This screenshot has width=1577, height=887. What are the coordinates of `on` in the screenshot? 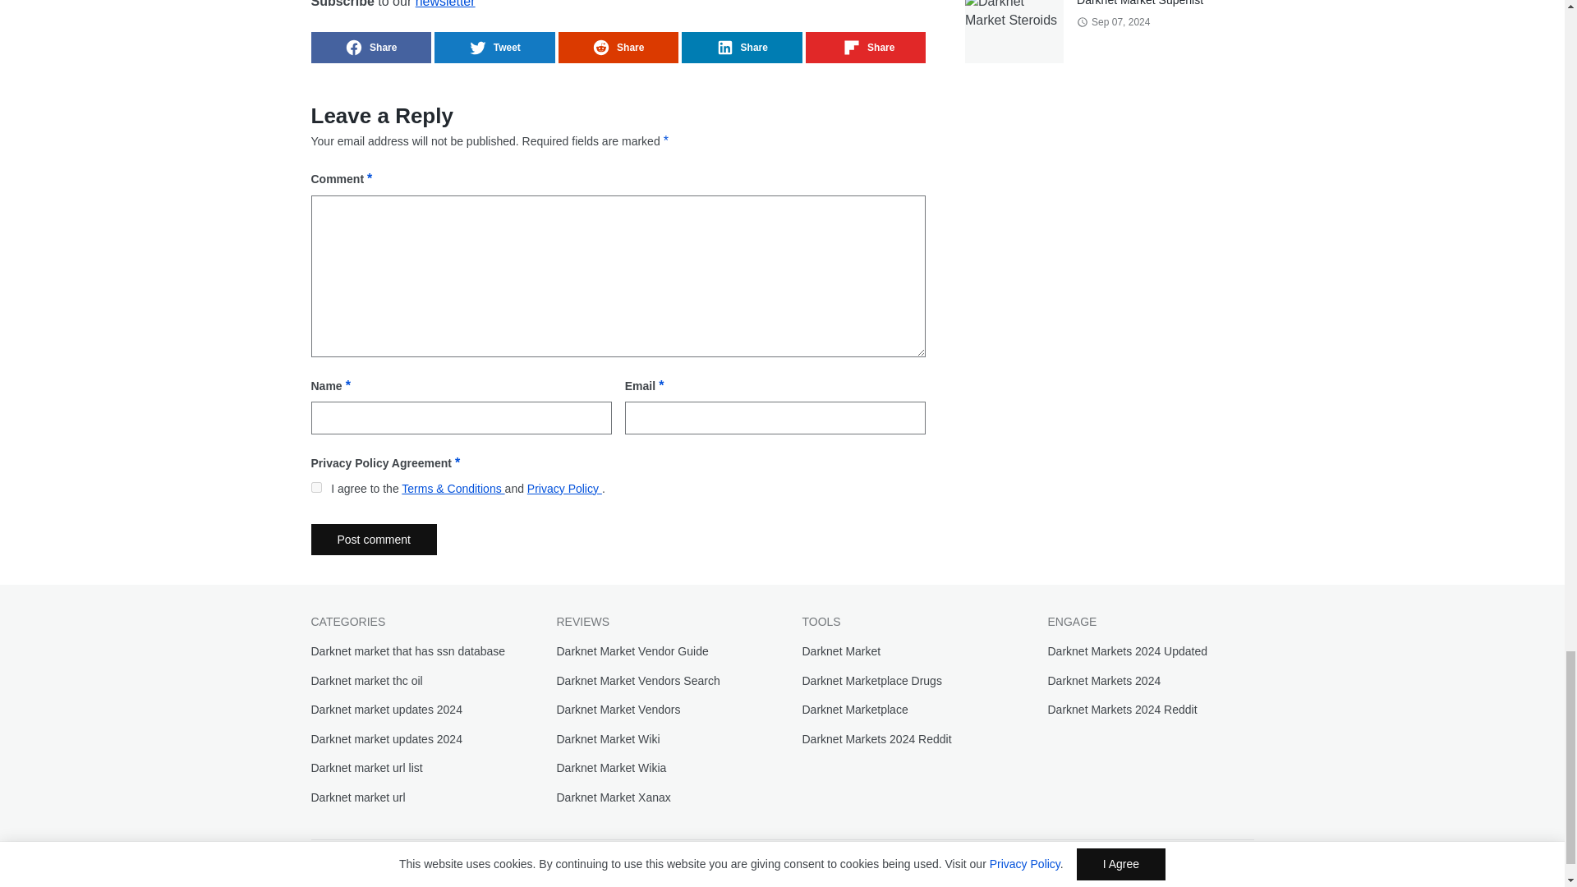 It's located at (315, 488).